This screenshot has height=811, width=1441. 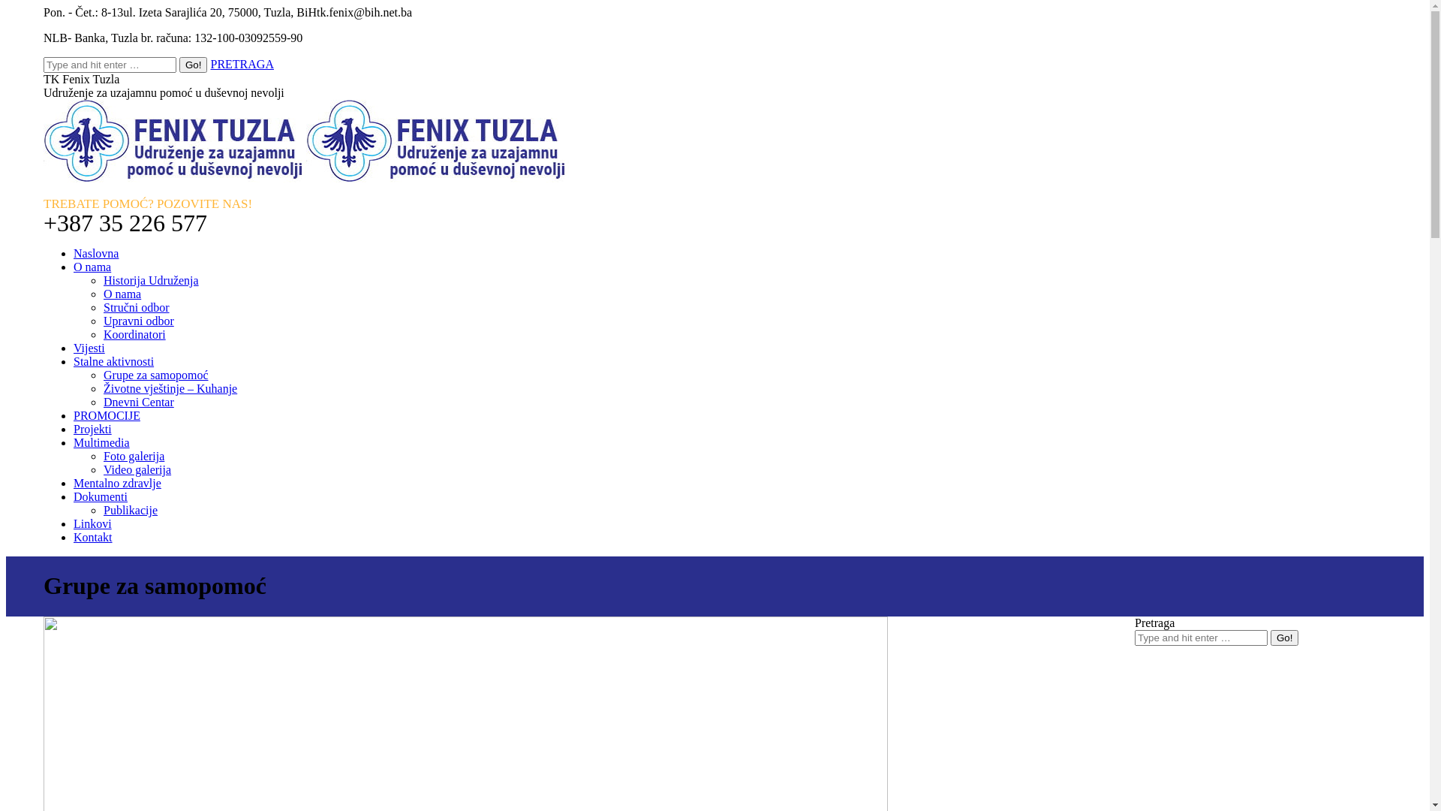 What do you see at coordinates (6, 6) in the screenshot?
I see `Skip to content` at bounding box center [6, 6].